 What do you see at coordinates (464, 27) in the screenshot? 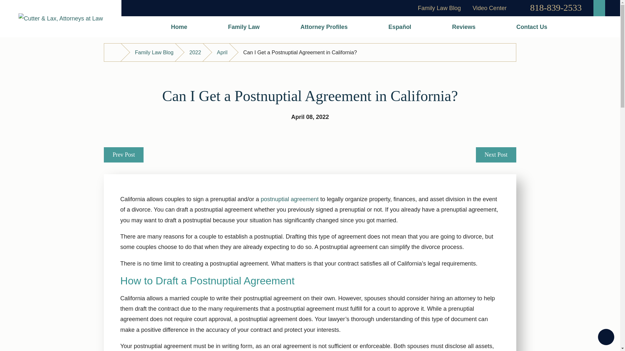
I see `Reviews` at bounding box center [464, 27].